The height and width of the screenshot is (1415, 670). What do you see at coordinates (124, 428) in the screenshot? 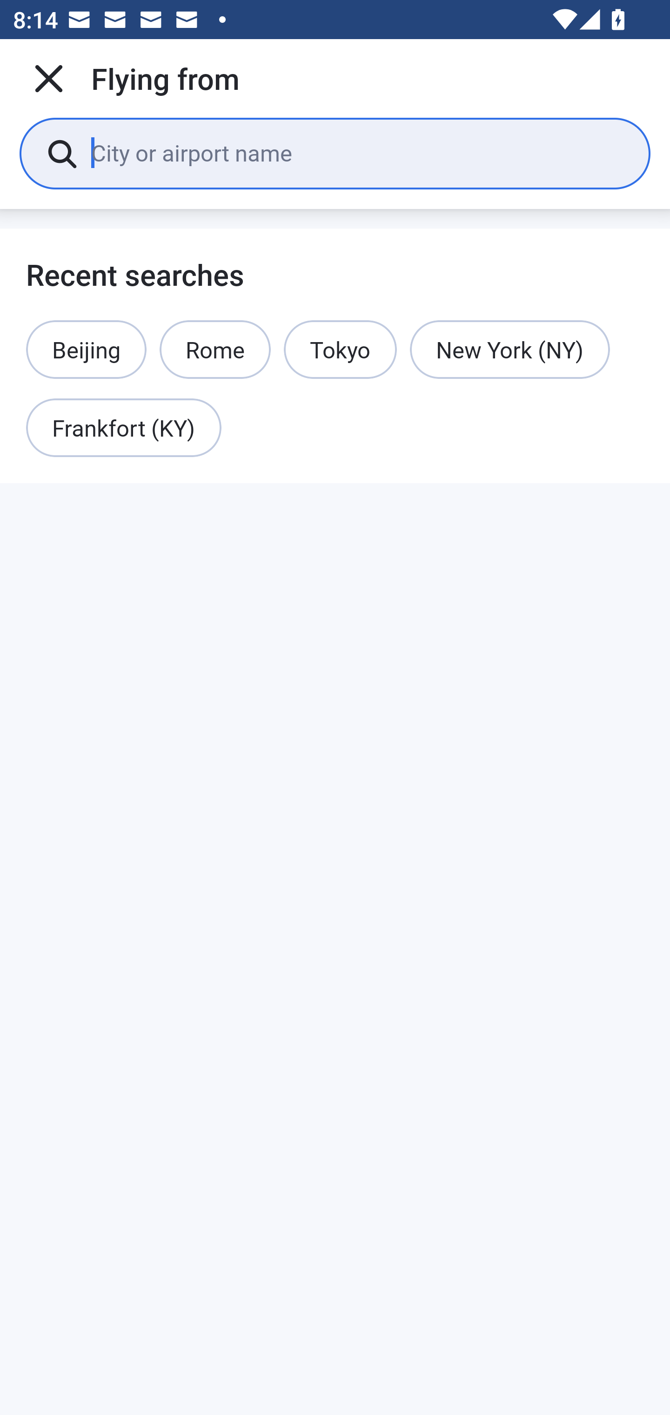
I see `Frankfort (KY)` at bounding box center [124, 428].